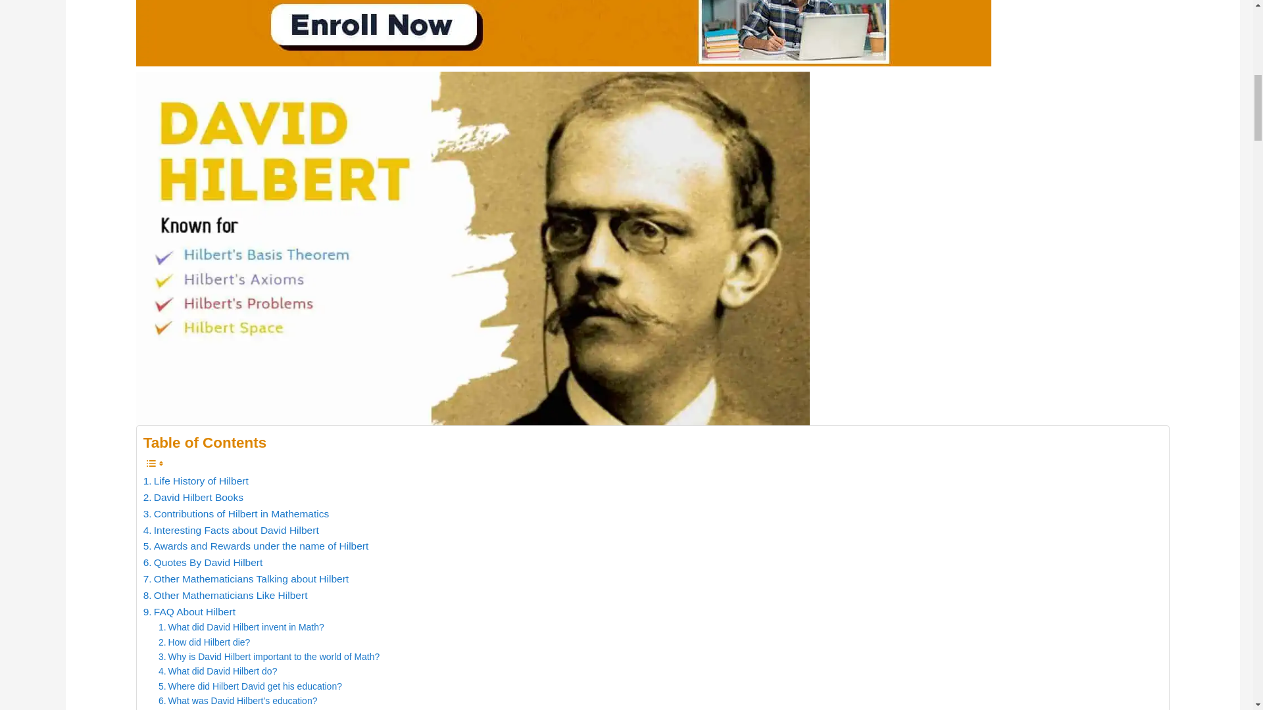 The image size is (1263, 710). I want to click on What did David Hilbert invent in Math?, so click(241, 627).